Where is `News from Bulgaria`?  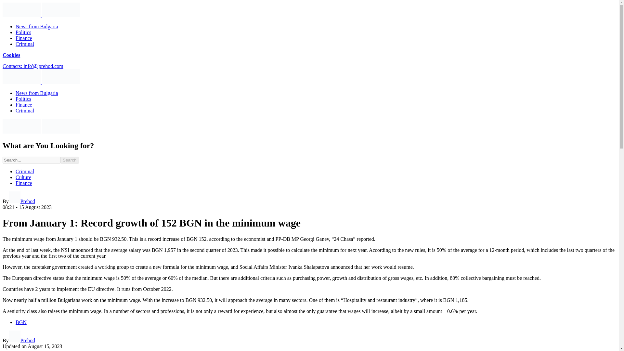
News from Bulgaria is located at coordinates (37, 93).